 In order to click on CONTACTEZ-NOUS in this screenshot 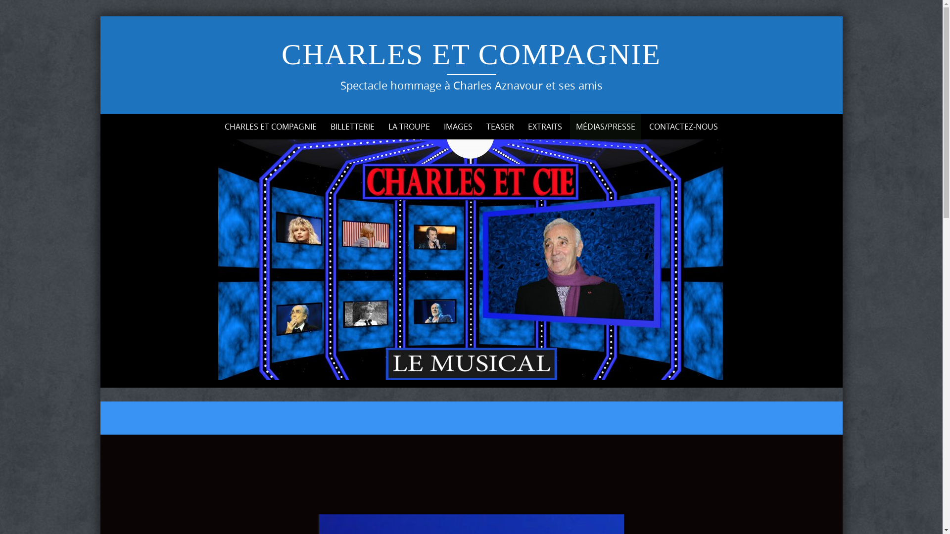, I will do `click(684, 127)`.